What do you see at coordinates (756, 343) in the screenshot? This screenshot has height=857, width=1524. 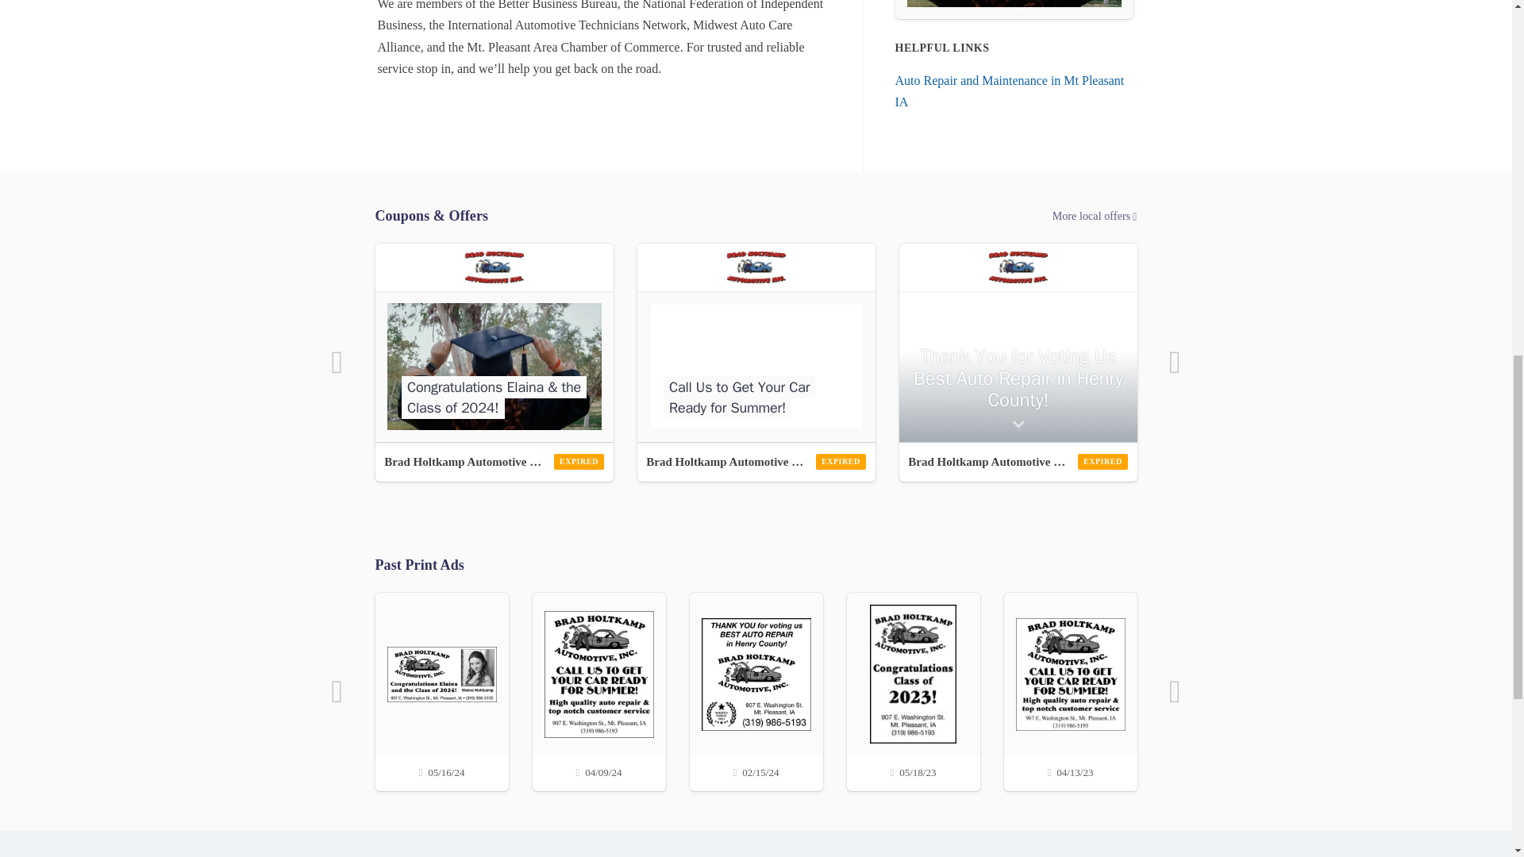 I see `Origami Widget Number: 1955260` at bounding box center [756, 343].